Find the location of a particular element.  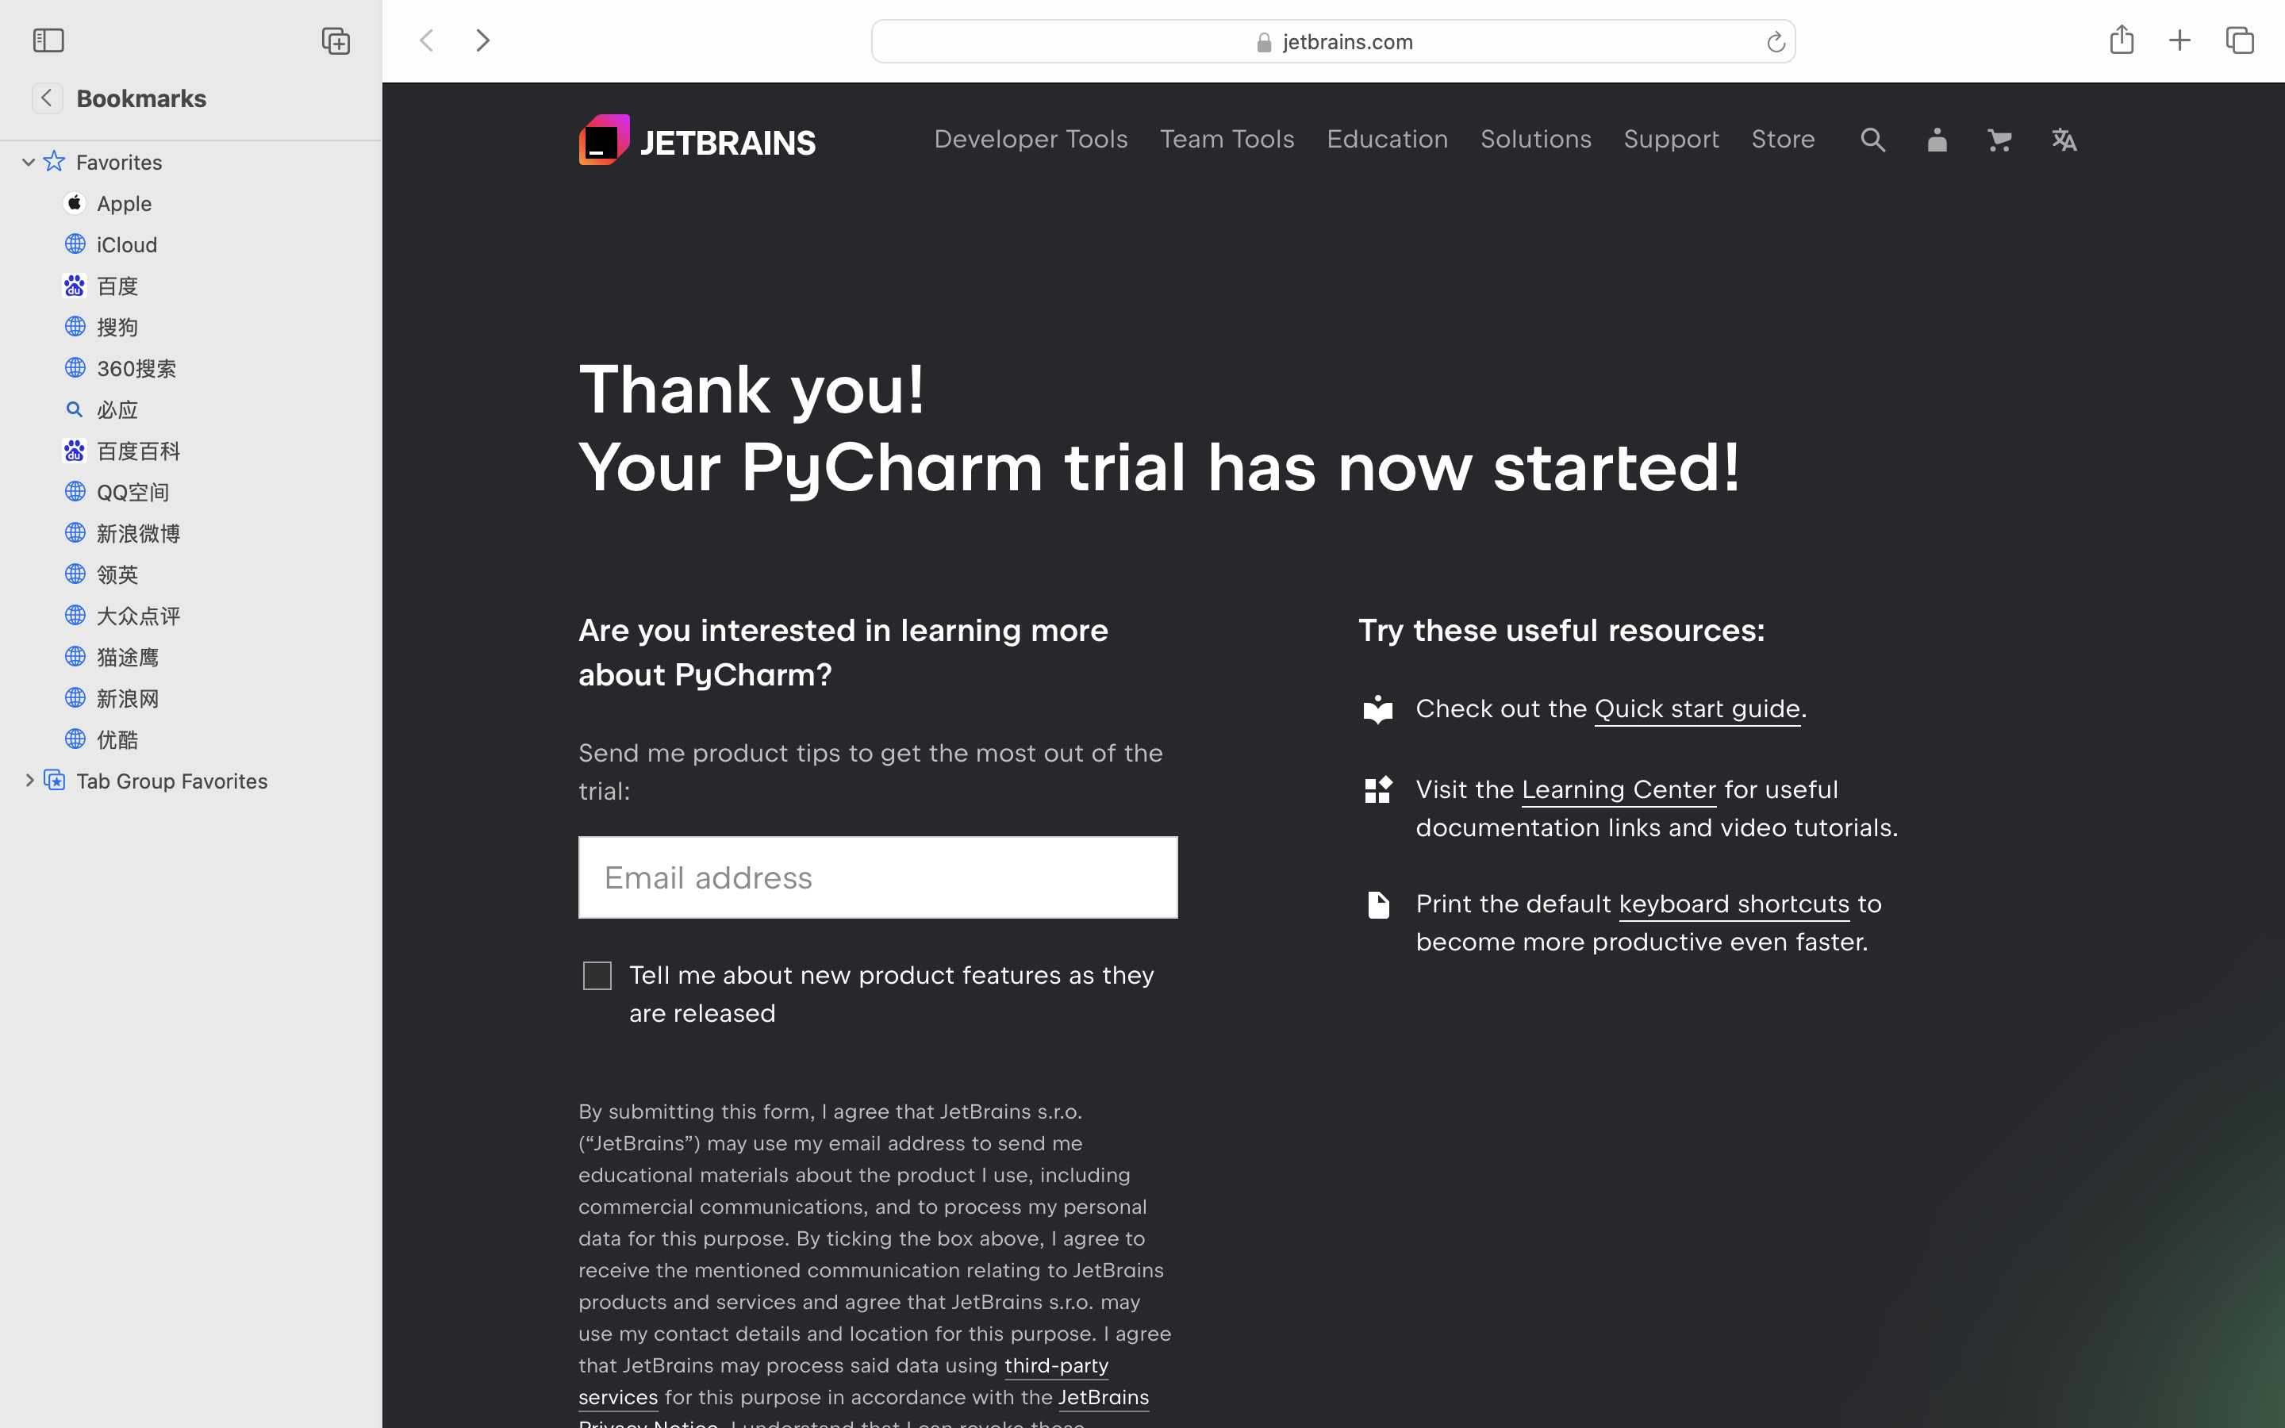

Thank you! is located at coordinates (753, 389).